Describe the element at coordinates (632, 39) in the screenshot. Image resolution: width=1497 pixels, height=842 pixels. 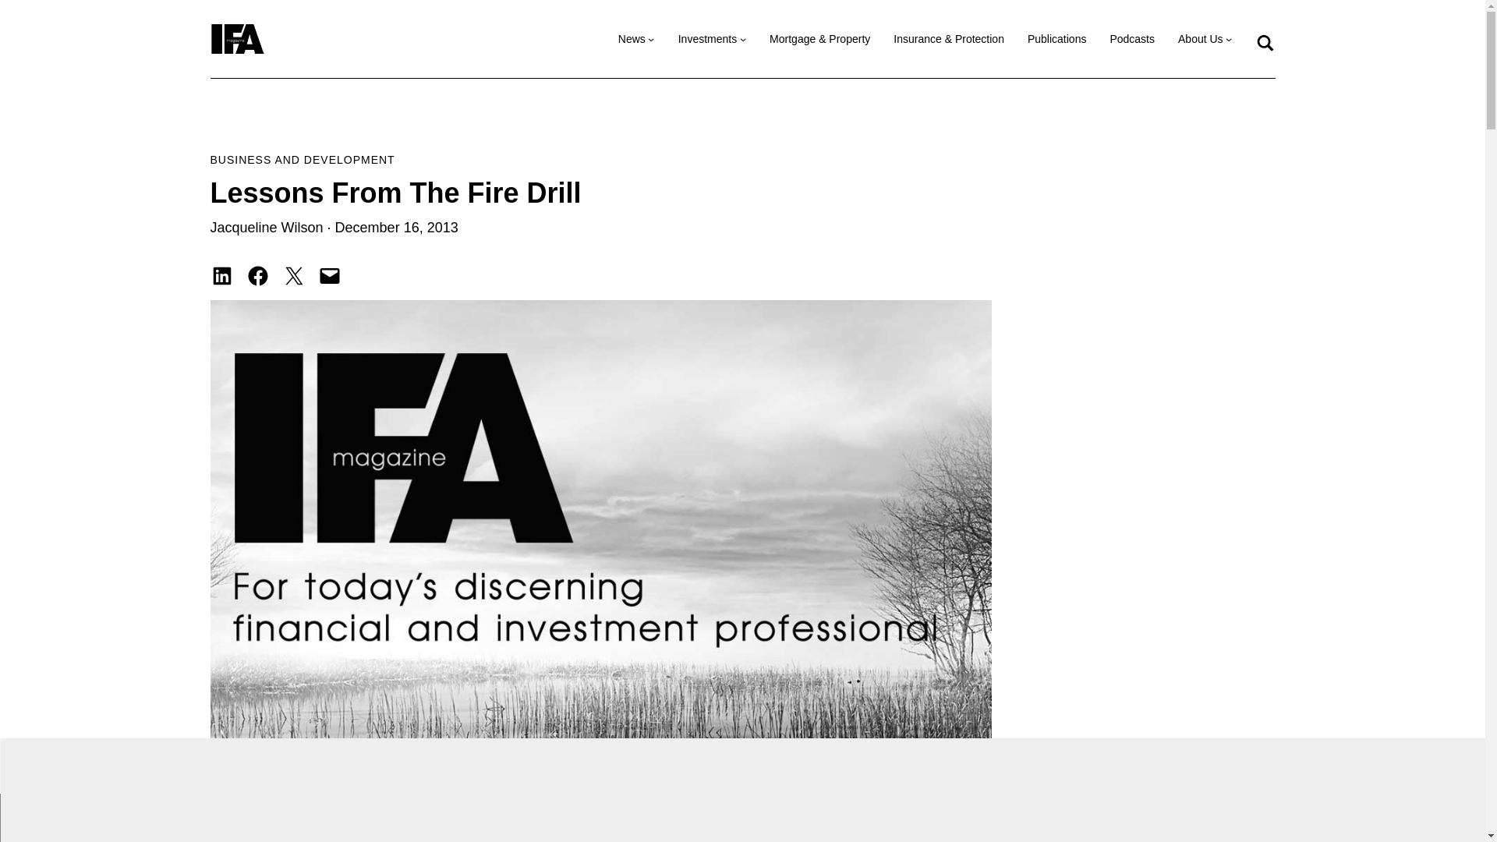
I see `News` at that location.